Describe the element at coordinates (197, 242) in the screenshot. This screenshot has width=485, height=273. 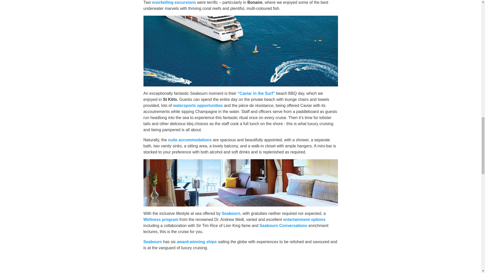
I see `award-winning ships` at that location.